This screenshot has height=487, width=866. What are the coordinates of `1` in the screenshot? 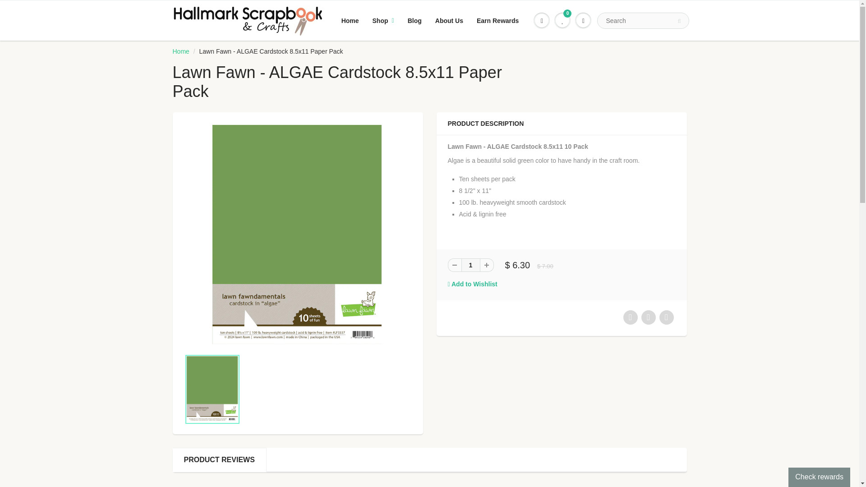 It's located at (470, 265).